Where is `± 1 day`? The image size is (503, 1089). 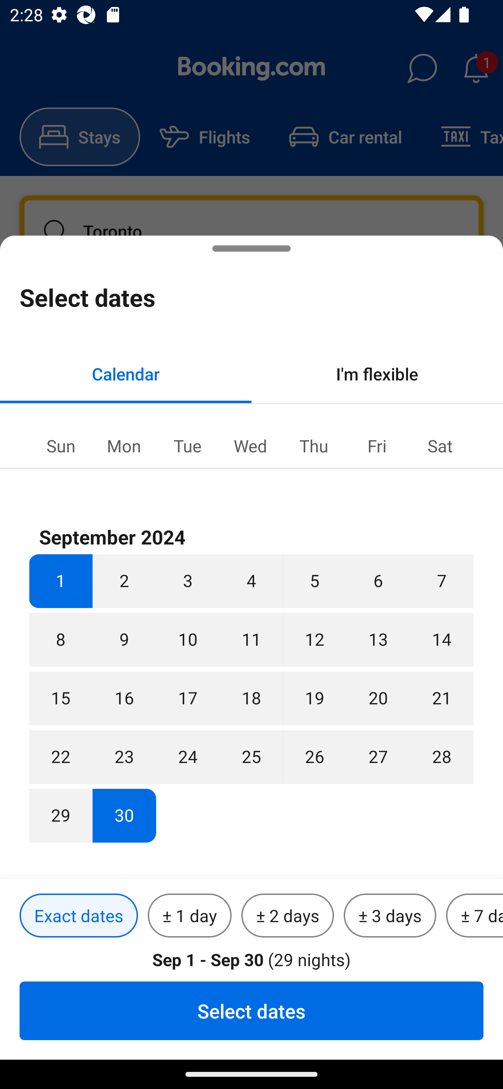
± 1 day is located at coordinates (189, 916).